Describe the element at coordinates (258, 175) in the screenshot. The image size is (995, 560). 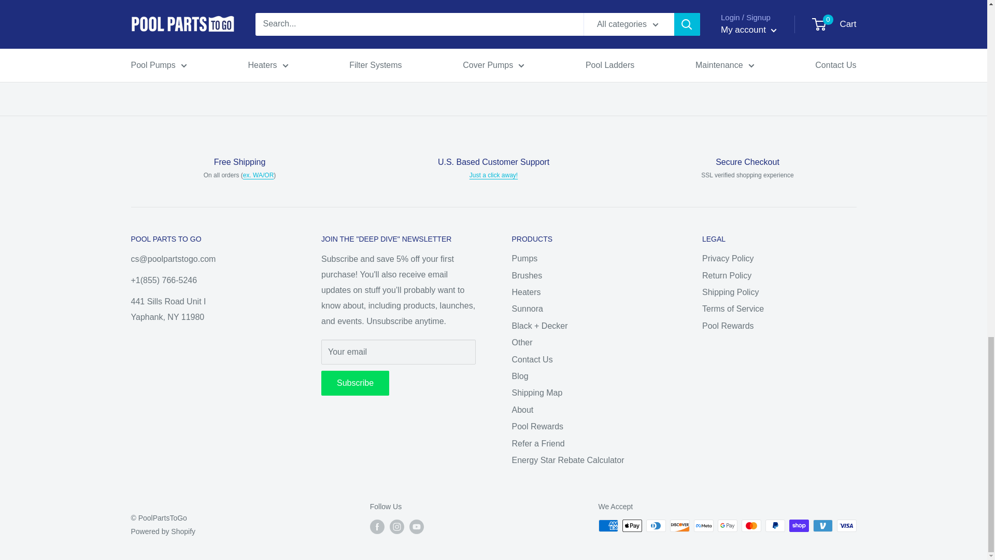
I see `Shipping Policy` at that location.